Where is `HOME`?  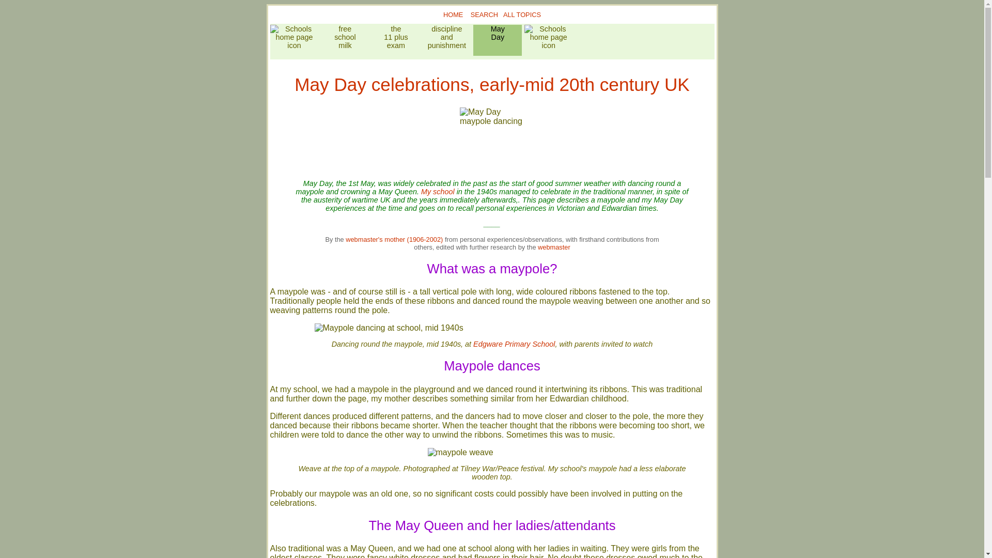
HOME is located at coordinates (395, 40).